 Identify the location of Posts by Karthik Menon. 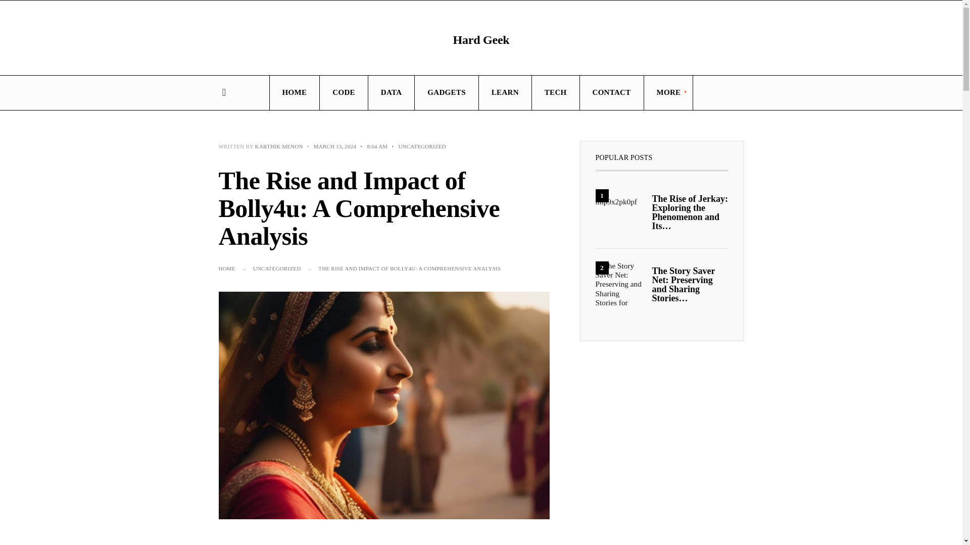
(279, 146).